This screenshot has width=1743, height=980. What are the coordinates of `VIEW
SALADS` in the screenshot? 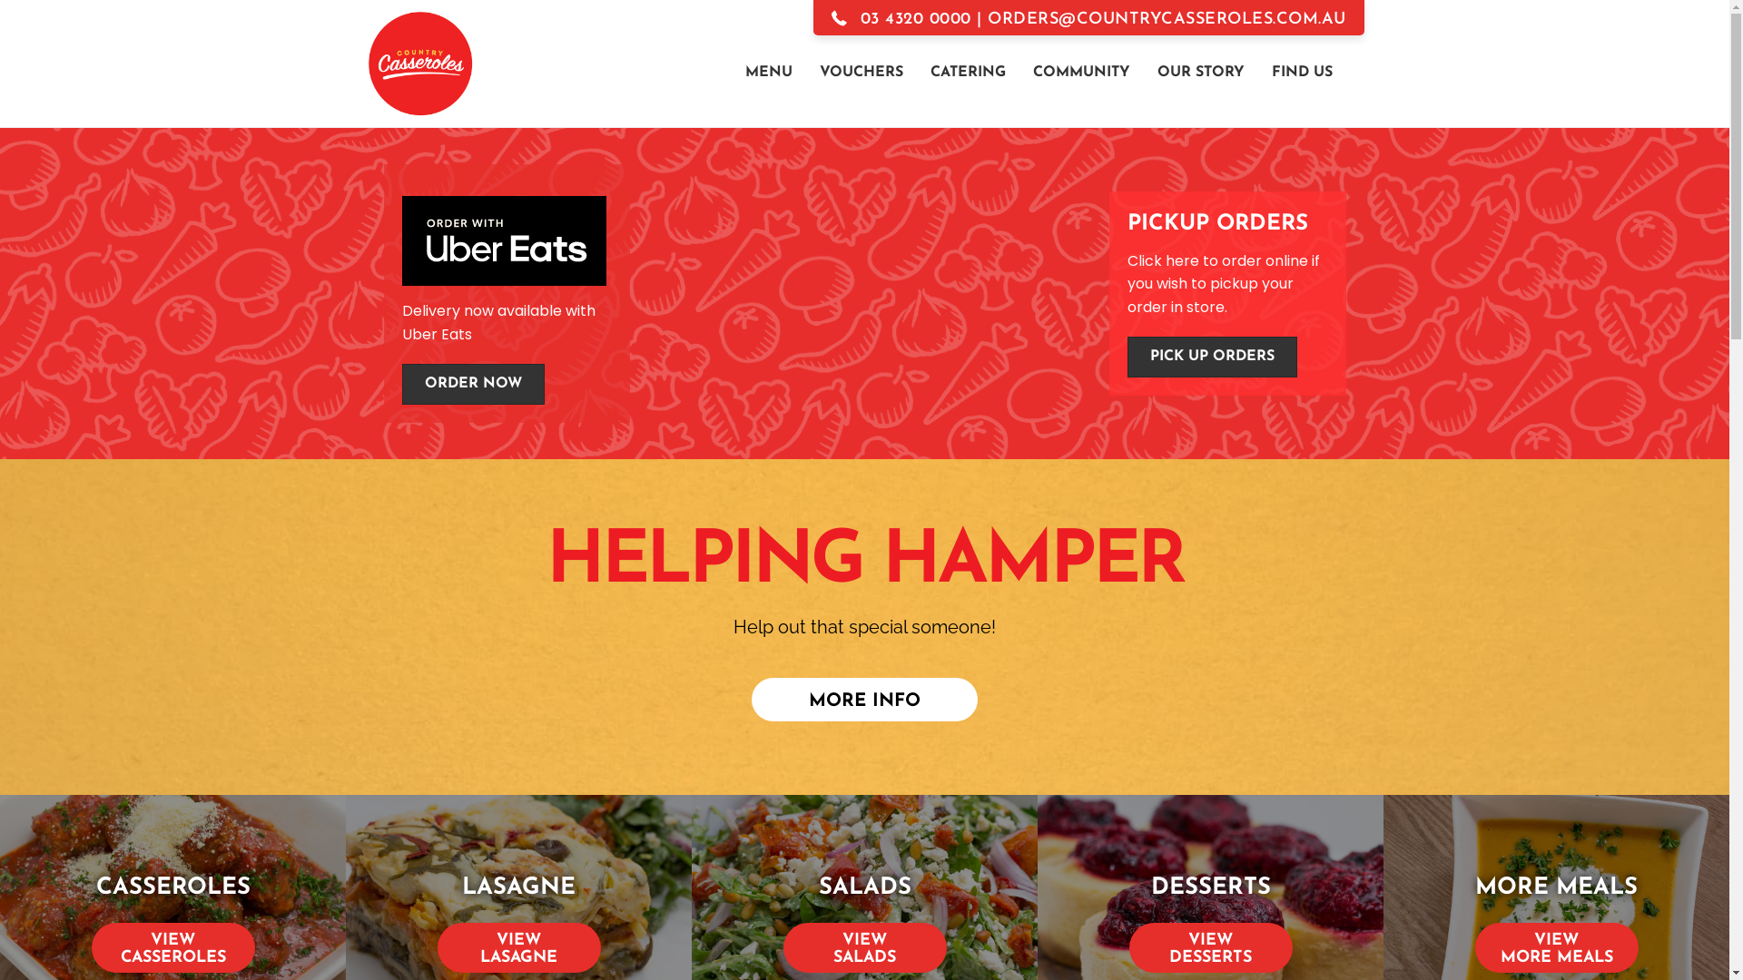 It's located at (864, 947).